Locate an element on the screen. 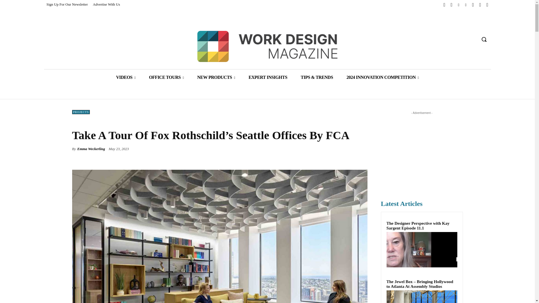 This screenshot has width=539, height=303. Facebook is located at coordinates (444, 5).